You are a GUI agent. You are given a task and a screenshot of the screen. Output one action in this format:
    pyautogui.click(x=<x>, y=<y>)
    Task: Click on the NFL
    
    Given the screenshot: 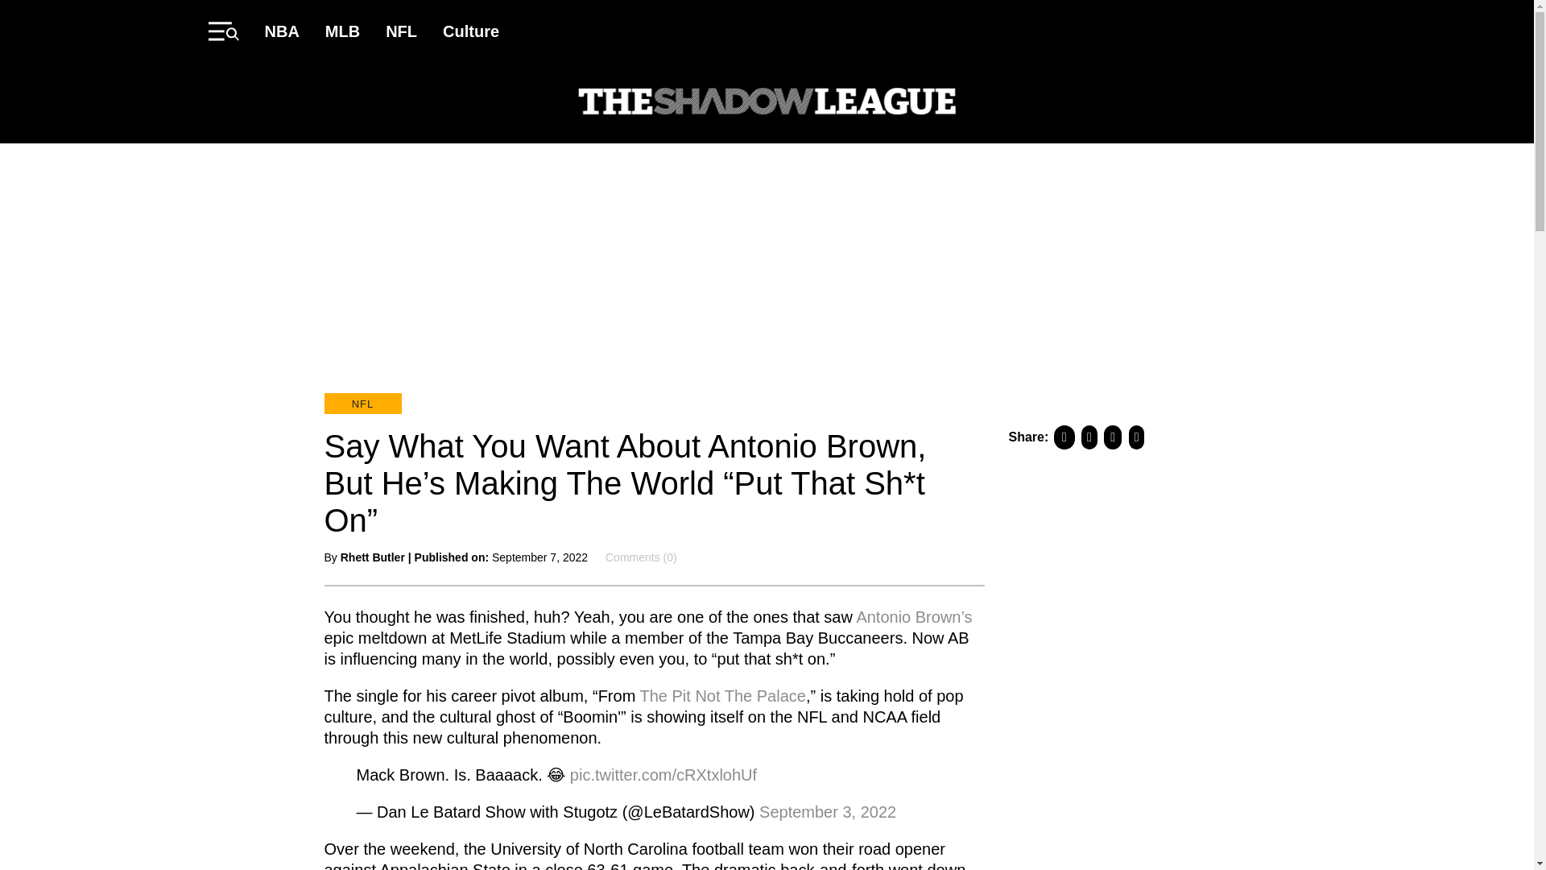 What is the action you would take?
    pyautogui.click(x=401, y=31)
    